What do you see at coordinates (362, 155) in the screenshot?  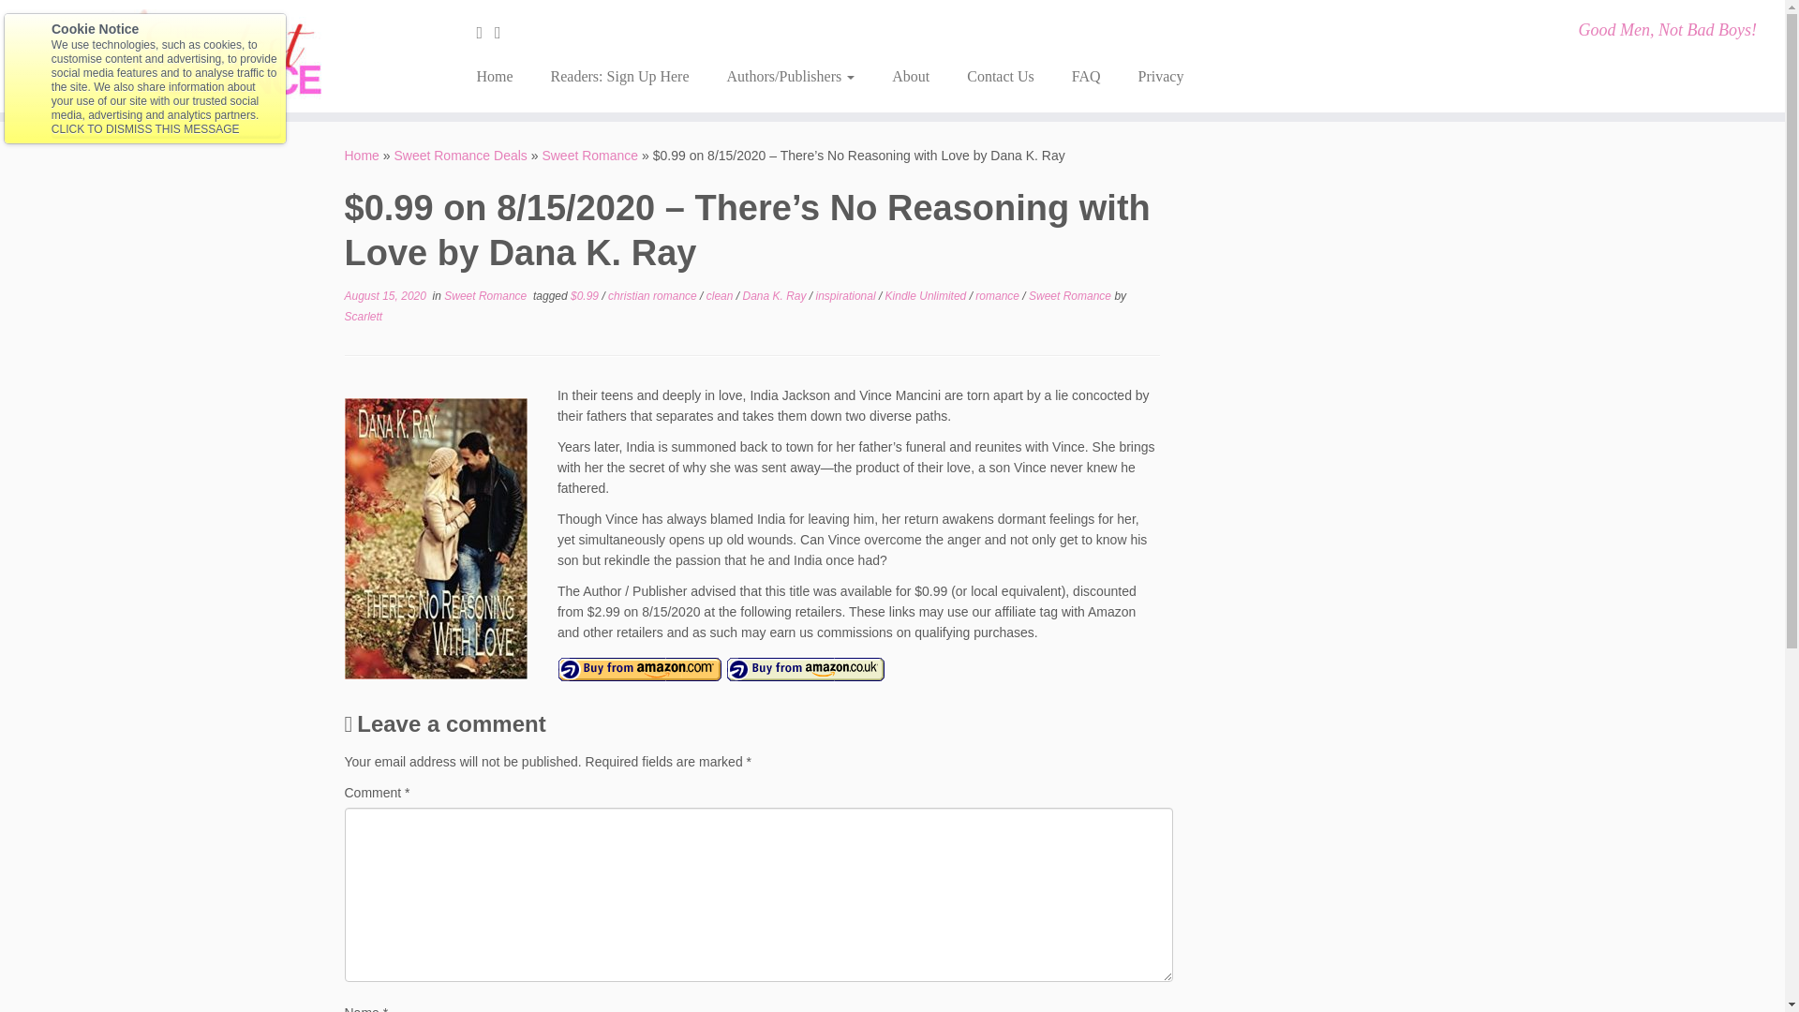 I see `Home` at bounding box center [362, 155].